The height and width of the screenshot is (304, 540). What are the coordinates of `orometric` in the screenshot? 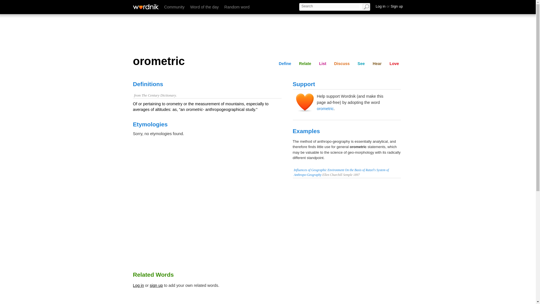 It's located at (325, 109).